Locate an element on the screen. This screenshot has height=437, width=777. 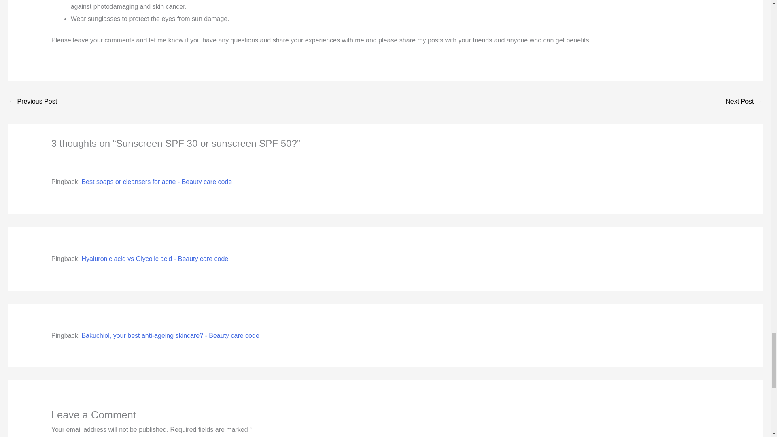
Hyaluronic acid vs Glycolic acid - Beauty care code is located at coordinates (155, 259).